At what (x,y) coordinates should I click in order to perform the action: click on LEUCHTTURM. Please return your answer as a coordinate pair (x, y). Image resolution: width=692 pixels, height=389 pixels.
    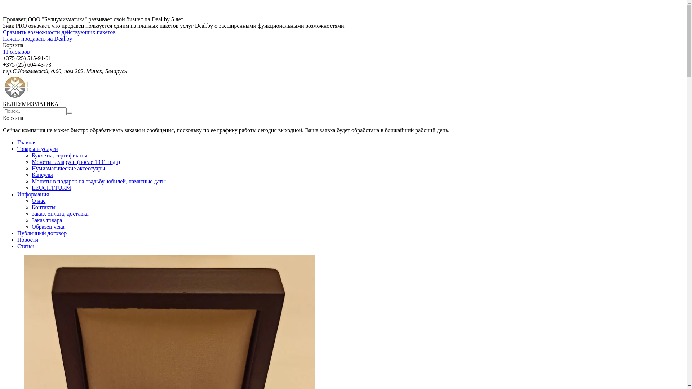
    Looking at the image, I should click on (51, 188).